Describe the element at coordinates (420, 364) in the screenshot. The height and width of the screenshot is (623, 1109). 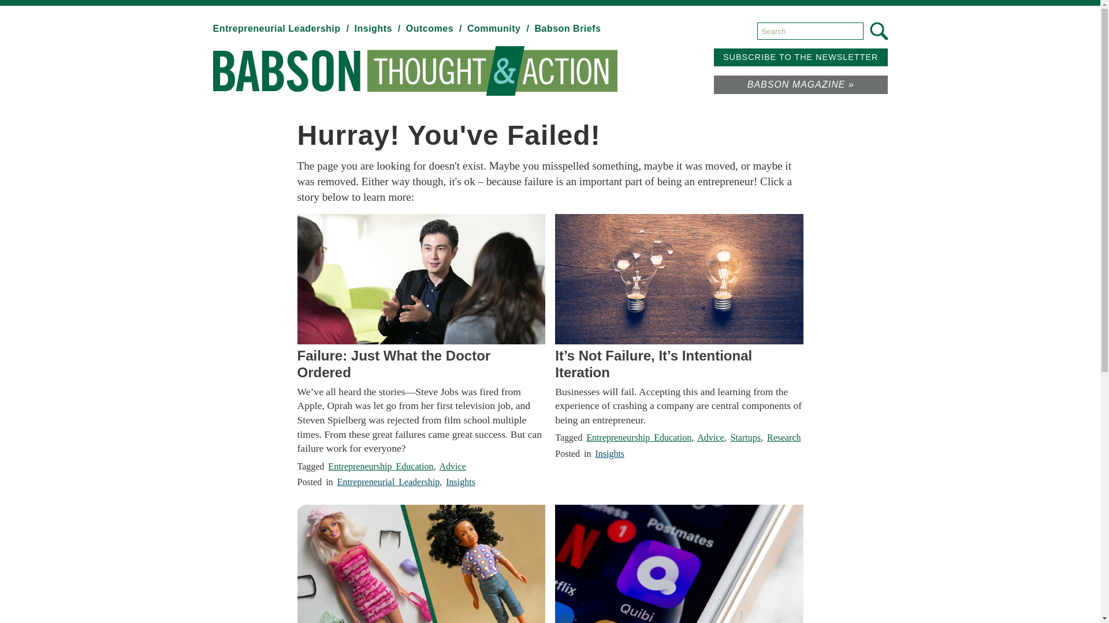
I see `Failure: Just What the Doctor Ordered` at that location.